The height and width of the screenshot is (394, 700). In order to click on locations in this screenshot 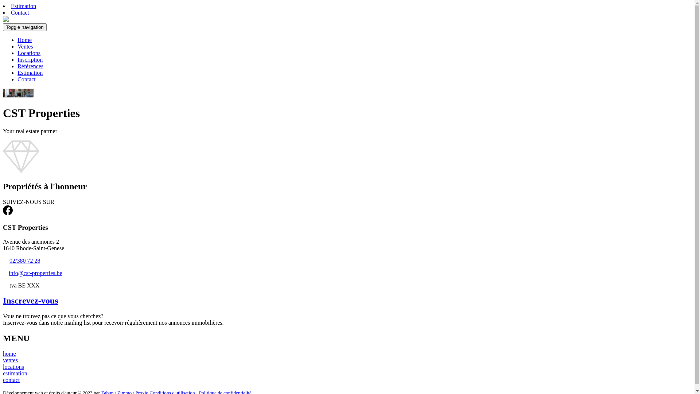, I will do `click(13, 367)`.